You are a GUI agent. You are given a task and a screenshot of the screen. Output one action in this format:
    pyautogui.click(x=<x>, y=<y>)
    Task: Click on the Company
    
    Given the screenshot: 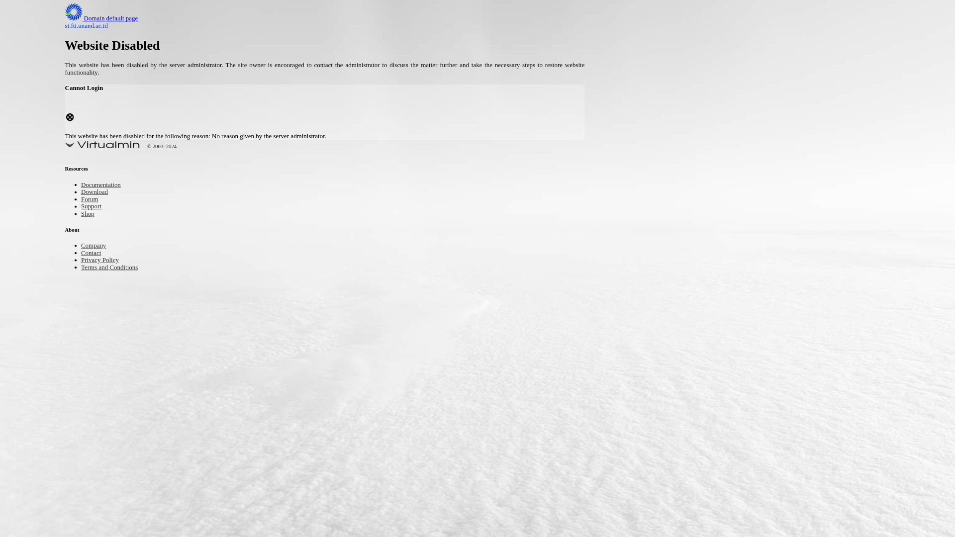 What is the action you would take?
    pyautogui.click(x=96, y=246)
    